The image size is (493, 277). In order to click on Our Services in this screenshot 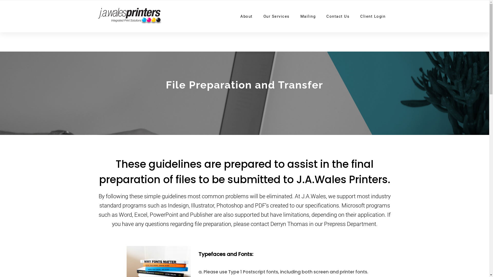, I will do `click(277, 16)`.